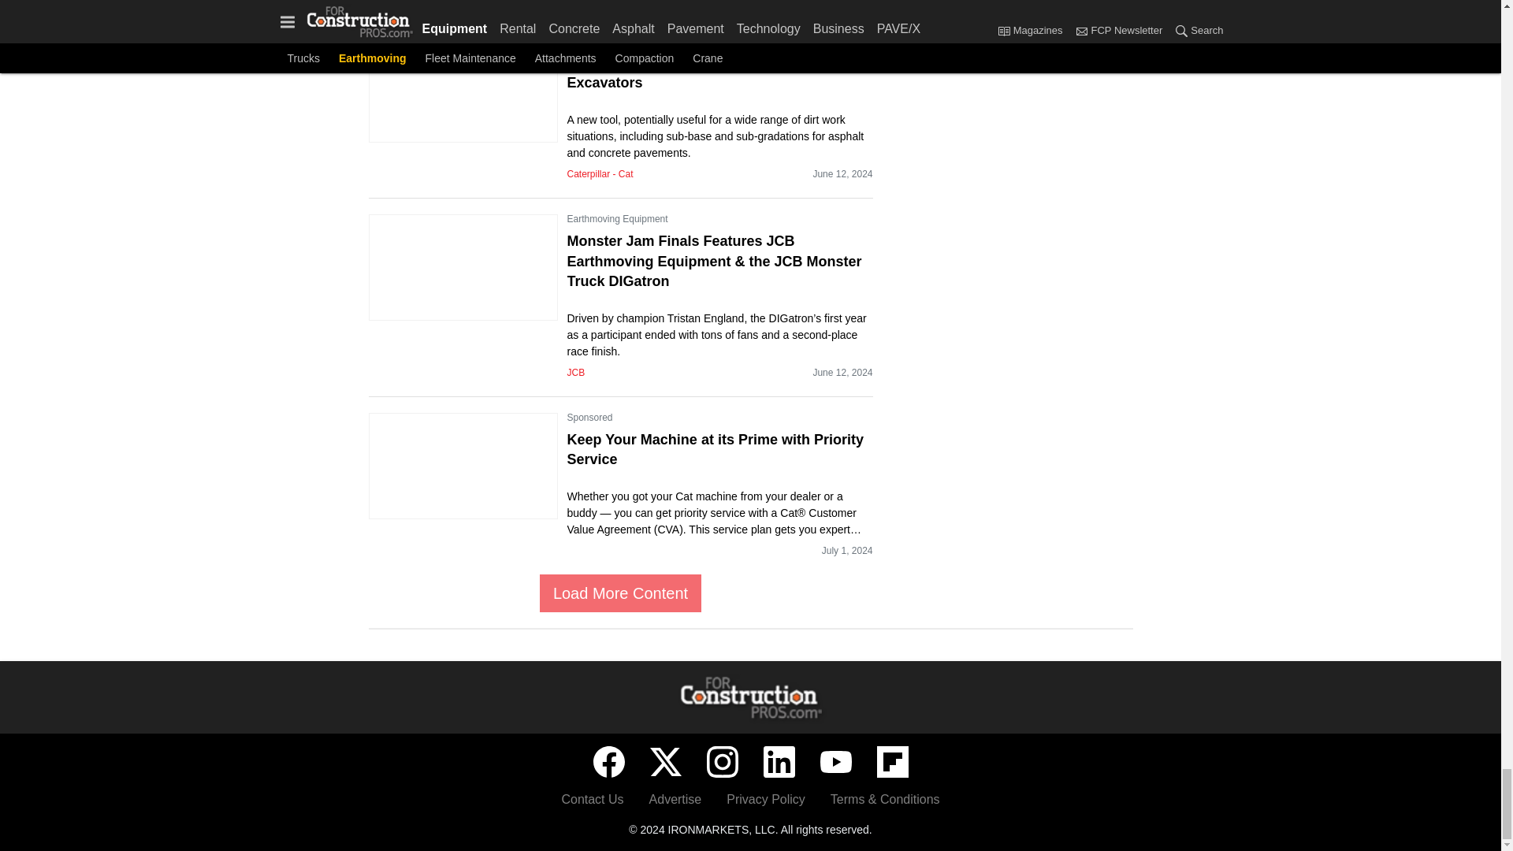 Image resolution: width=1513 pixels, height=851 pixels. I want to click on YouTube icon, so click(835, 762).